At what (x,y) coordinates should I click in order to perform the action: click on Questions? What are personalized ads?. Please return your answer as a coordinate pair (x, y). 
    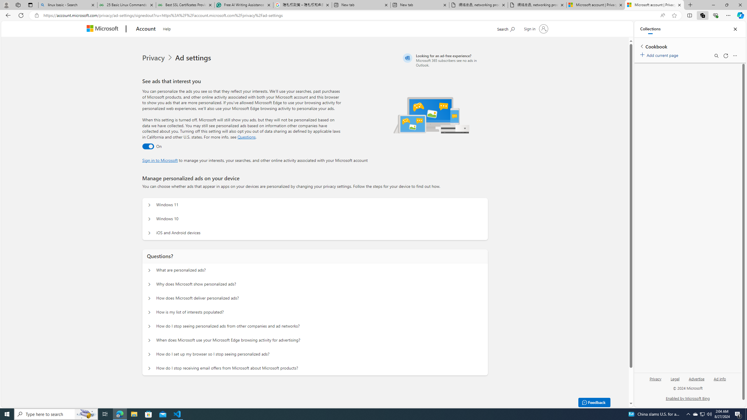
    Looking at the image, I should click on (149, 270).